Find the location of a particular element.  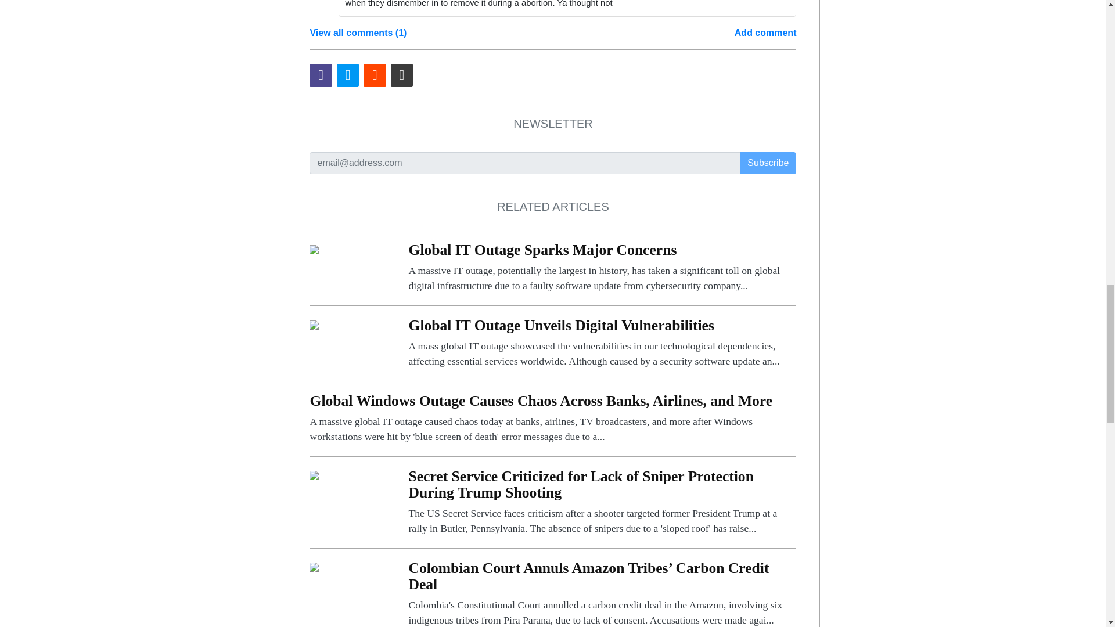

Global IT Outage Sparks Major Concerns is located at coordinates (602, 268).